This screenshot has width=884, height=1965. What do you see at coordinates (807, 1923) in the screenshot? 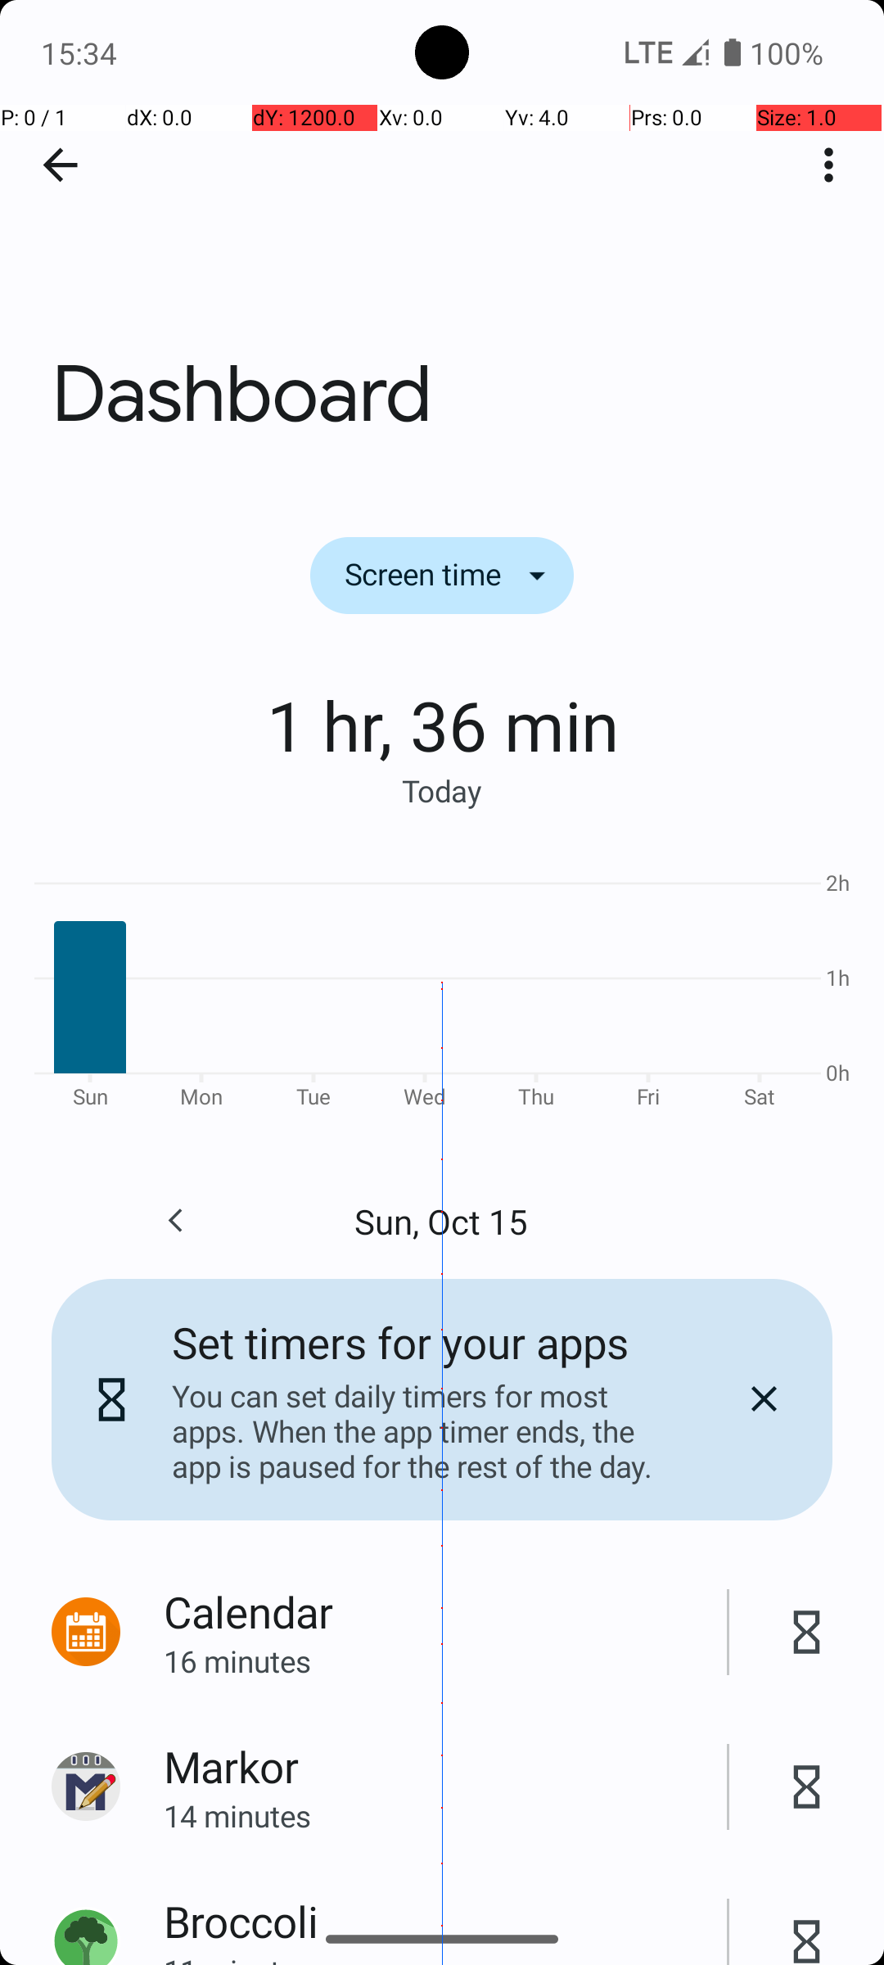
I see `No timer set for Broccoli` at bounding box center [807, 1923].